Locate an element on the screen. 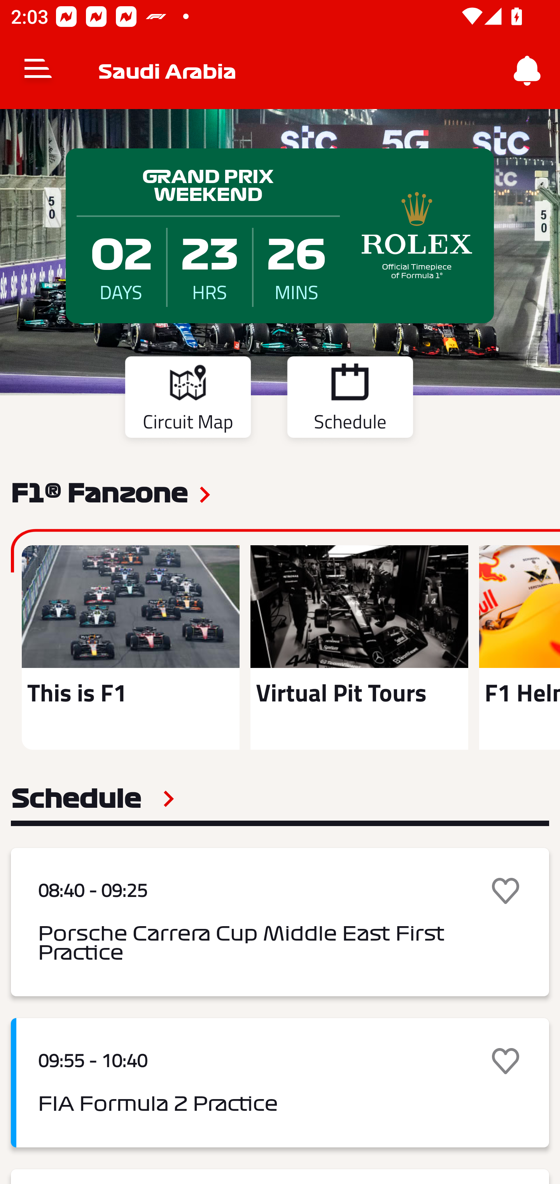 This screenshot has height=1184, width=560. Schedule is located at coordinates (93, 798).